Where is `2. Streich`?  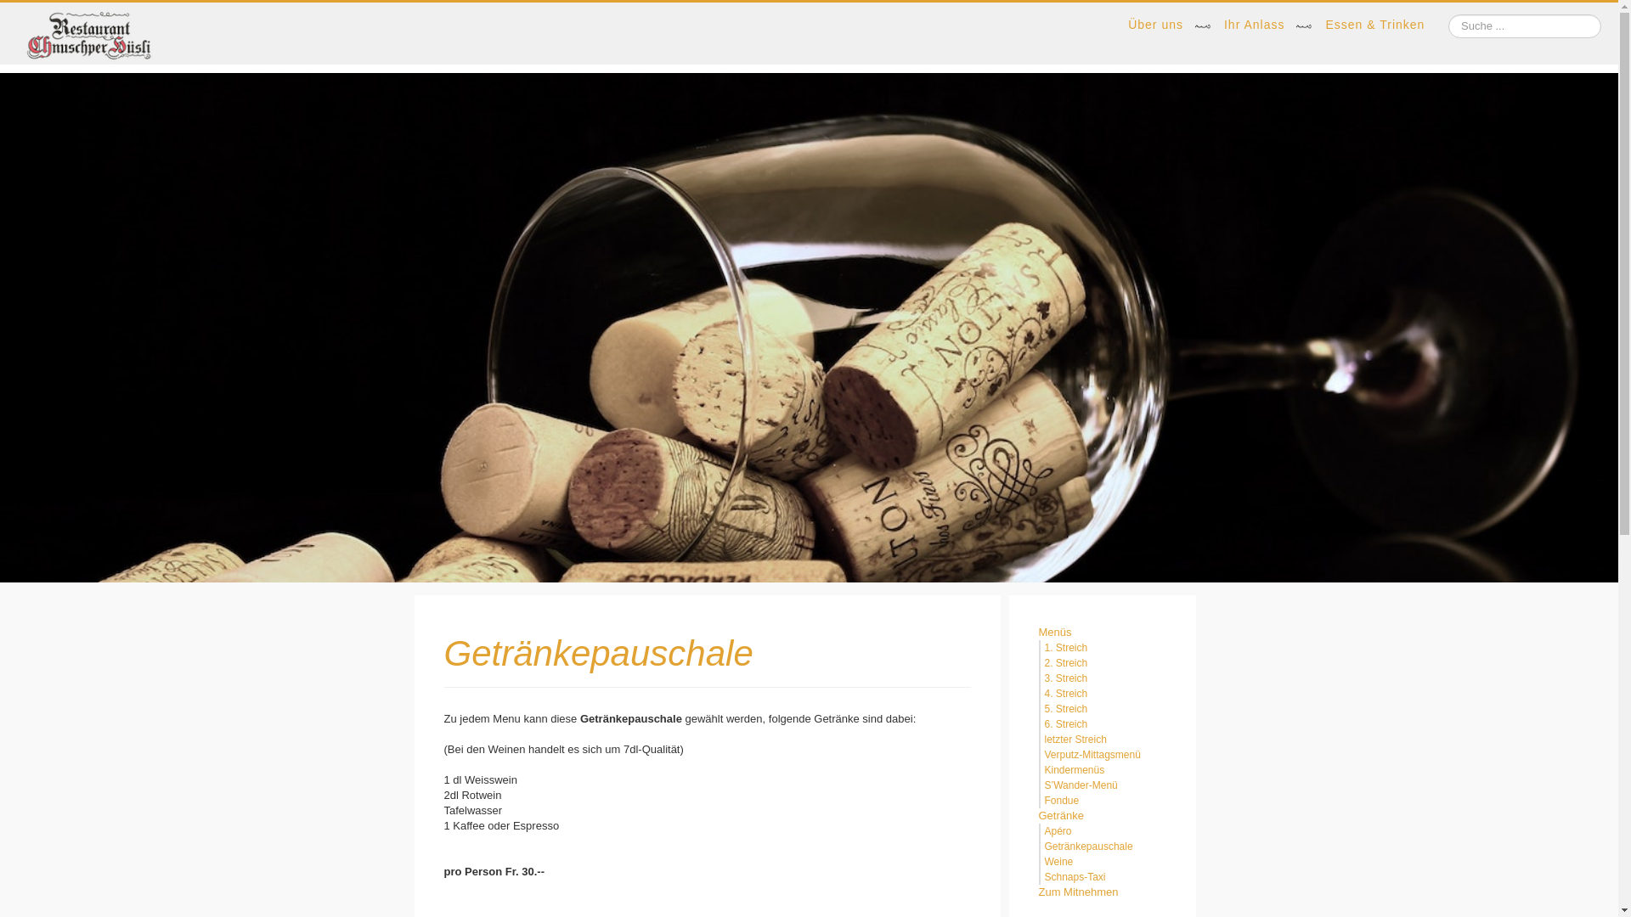 2. Streich is located at coordinates (1067, 663).